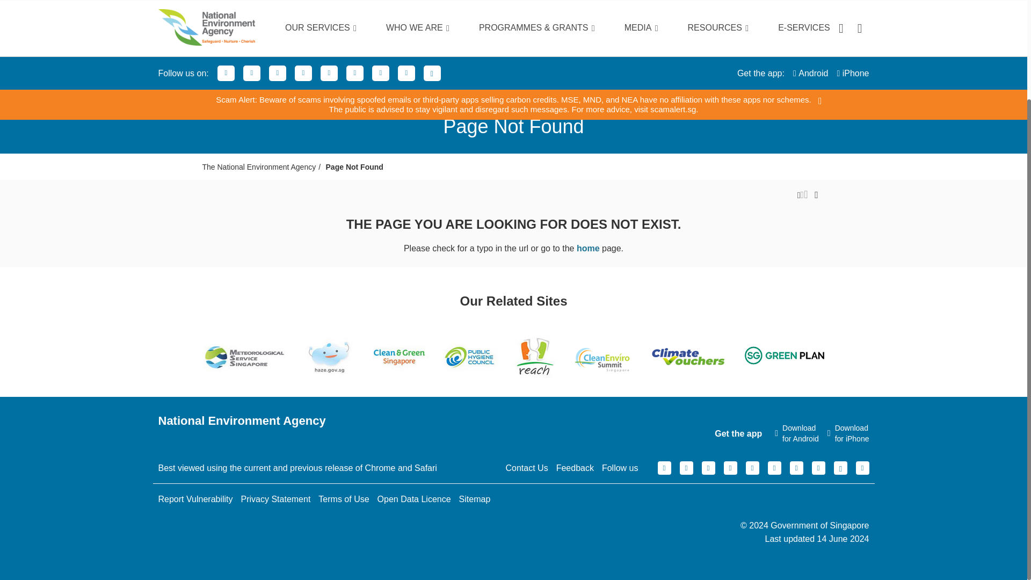 The height and width of the screenshot is (580, 1031). I want to click on Reach website, so click(534, 357).